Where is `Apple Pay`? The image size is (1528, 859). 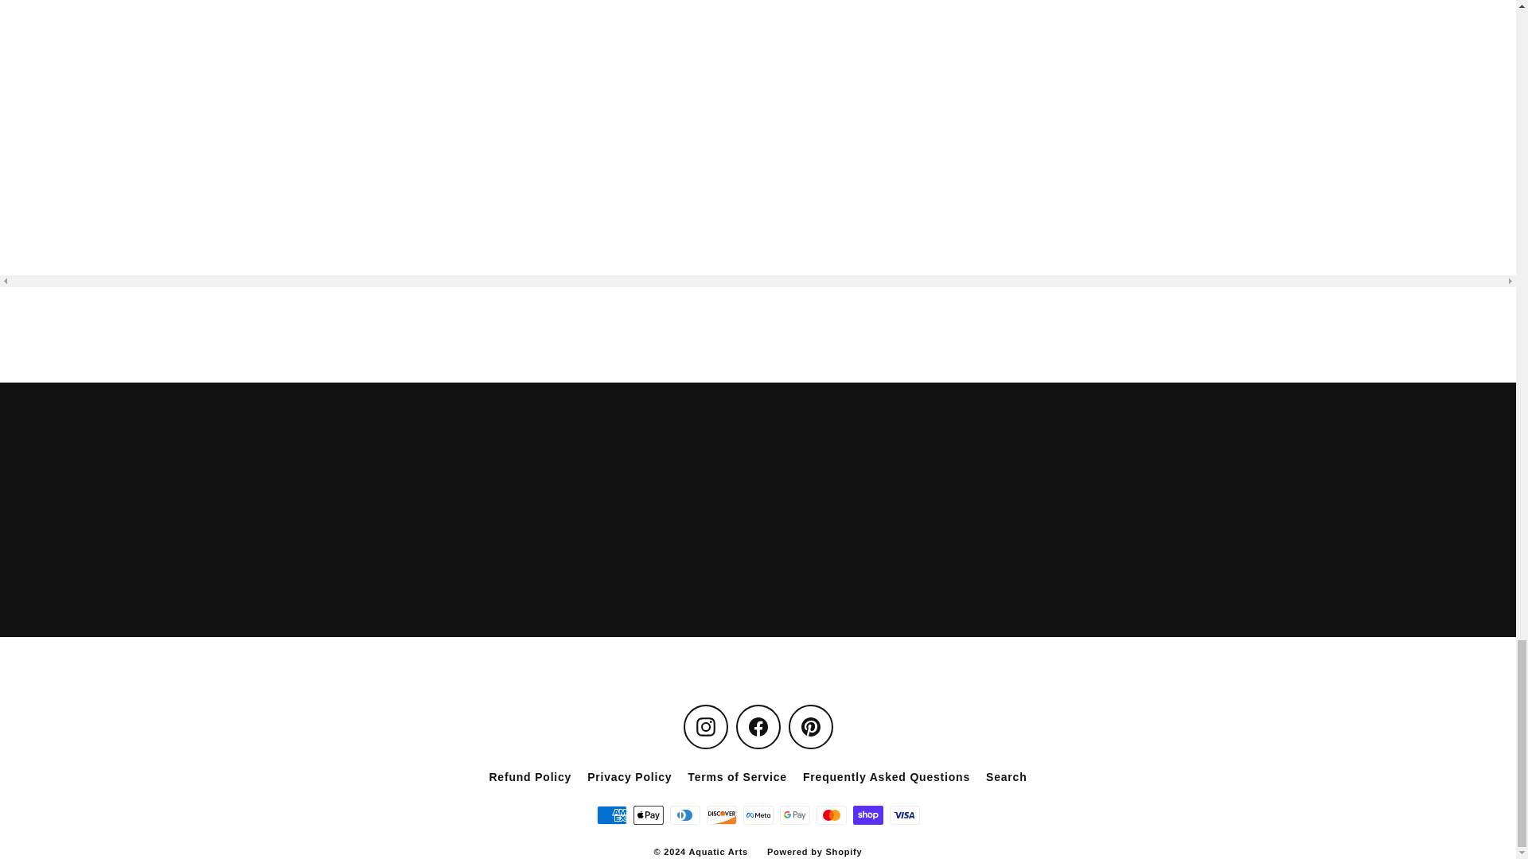 Apple Pay is located at coordinates (648, 814).